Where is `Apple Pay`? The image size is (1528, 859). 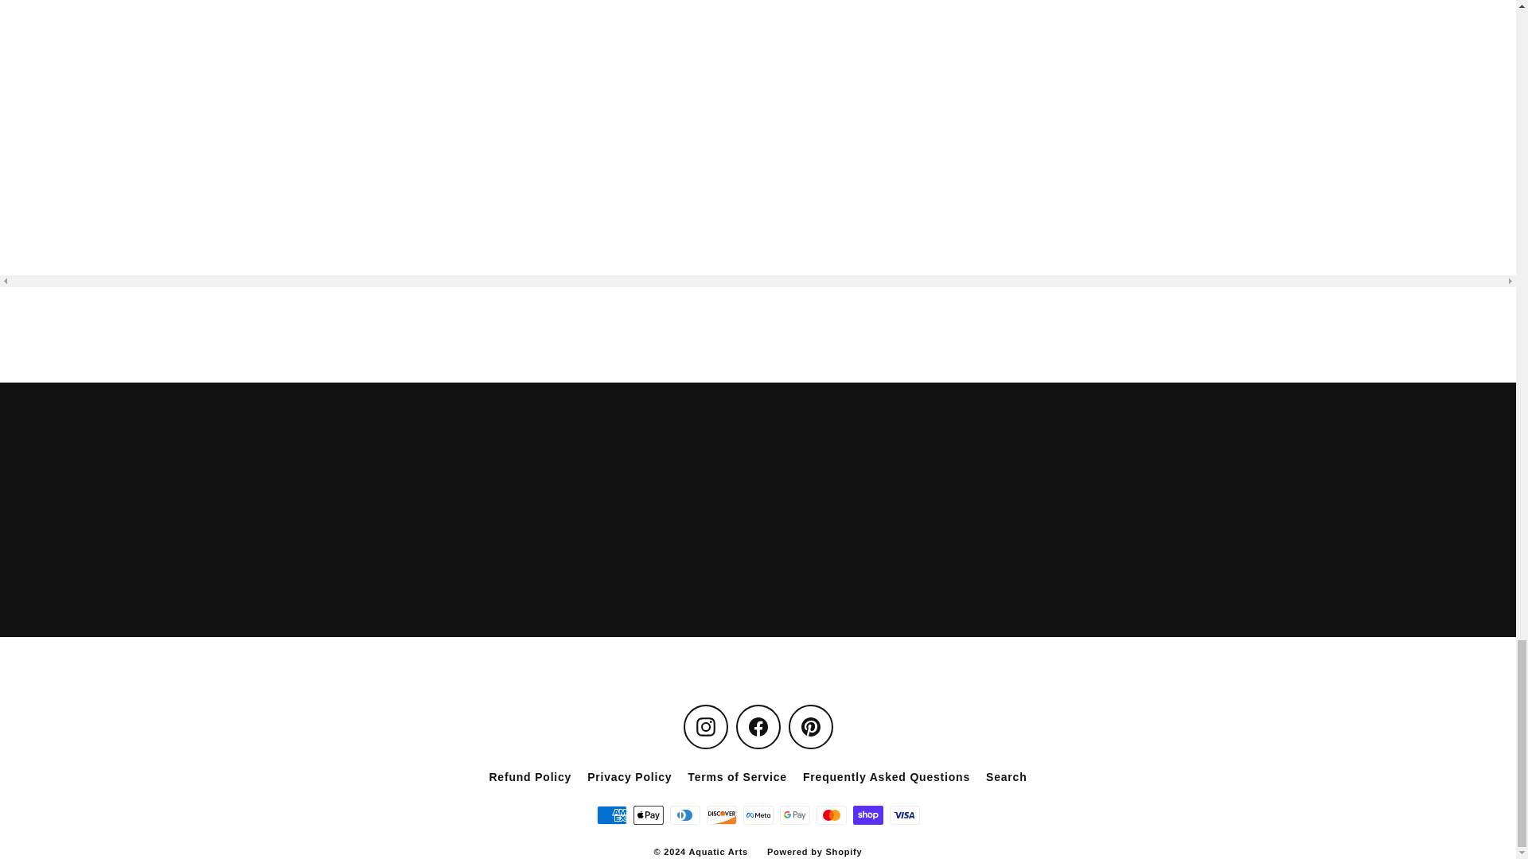 Apple Pay is located at coordinates (648, 814).